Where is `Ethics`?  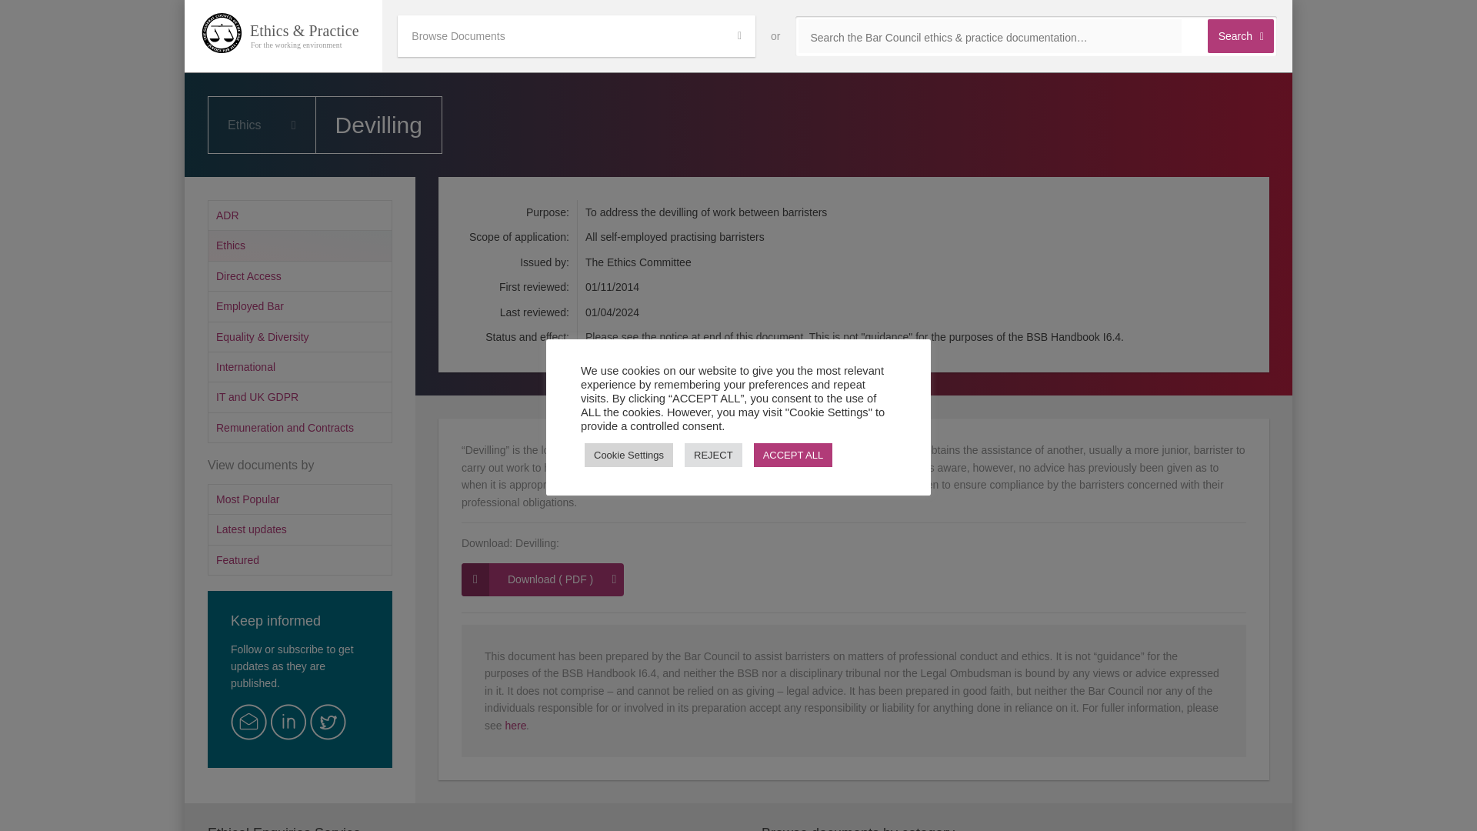
Ethics is located at coordinates (300, 245).